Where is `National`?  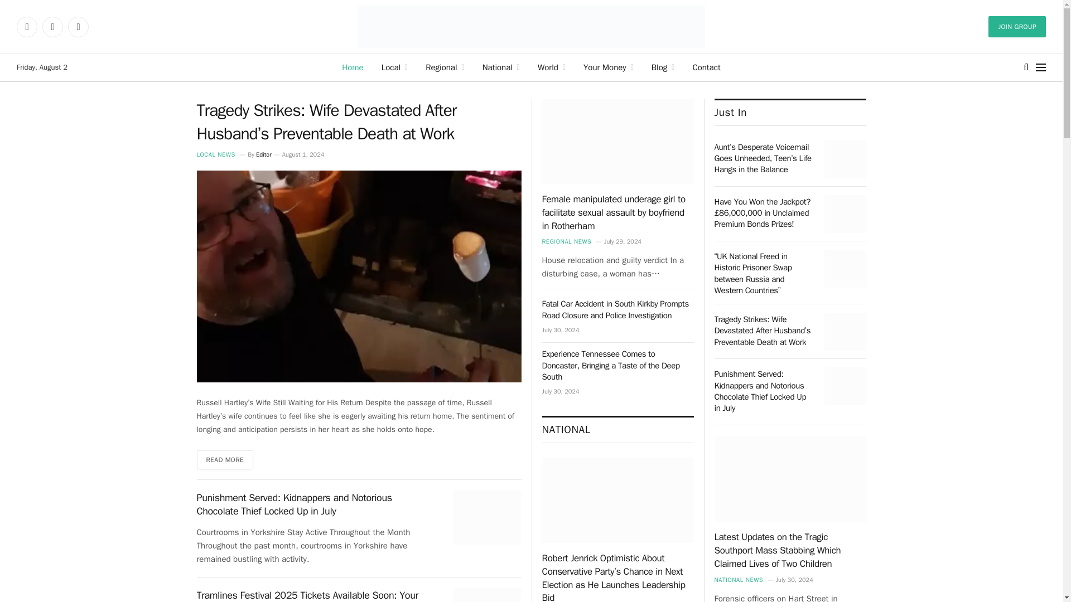
National is located at coordinates (501, 67).